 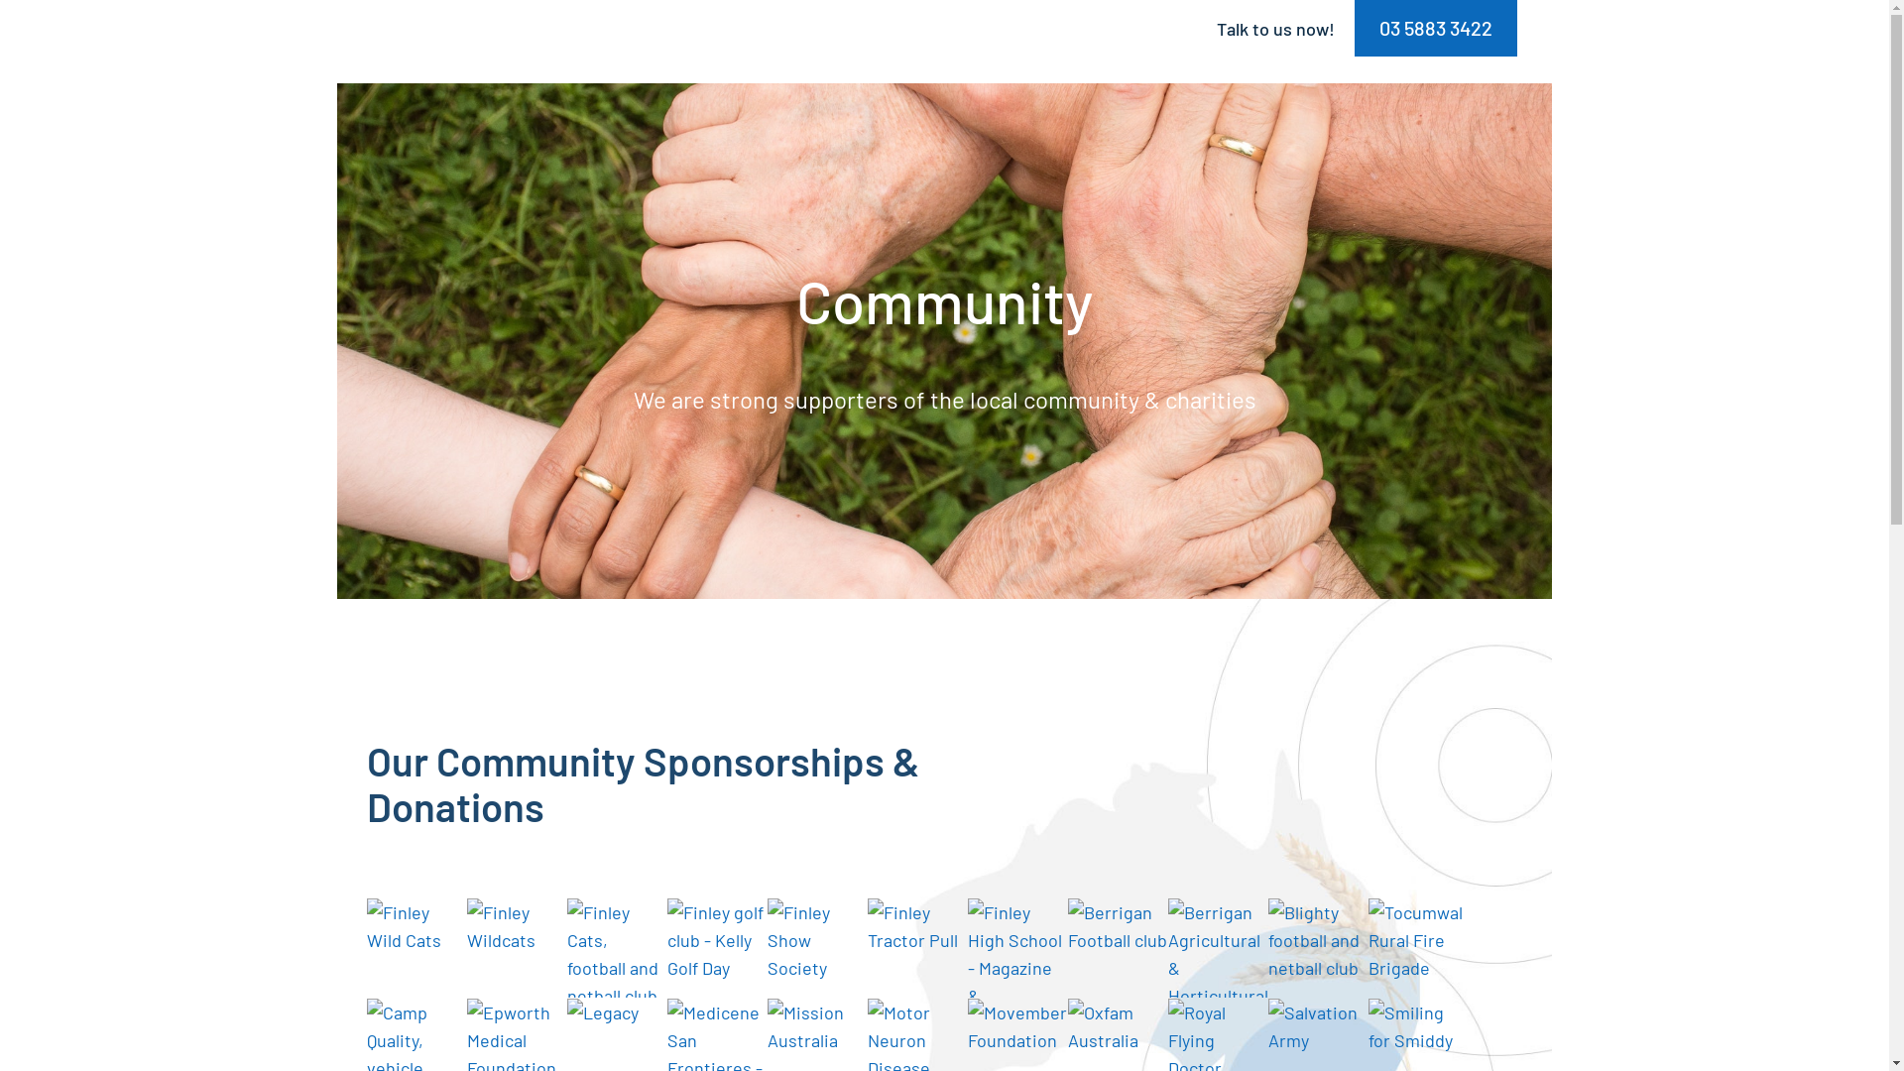 I want to click on finley-show, so click(x=817, y=948).